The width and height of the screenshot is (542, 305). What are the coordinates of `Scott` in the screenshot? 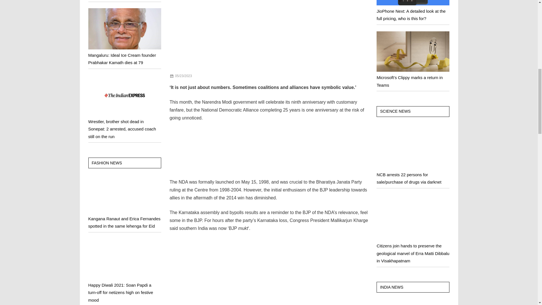 It's located at (206, 76).